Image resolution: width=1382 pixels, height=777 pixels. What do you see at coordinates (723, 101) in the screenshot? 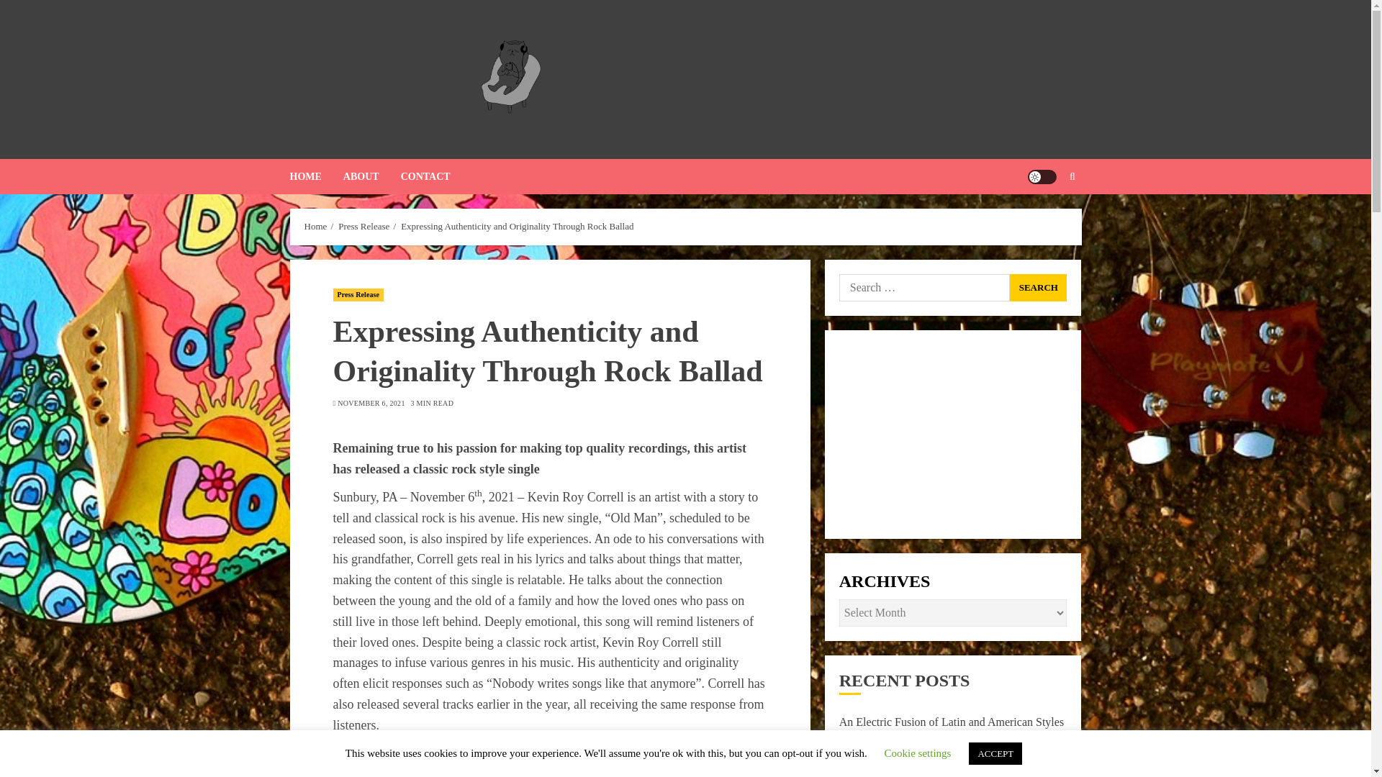
I see `INDIE MUSIC NEWS` at bounding box center [723, 101].